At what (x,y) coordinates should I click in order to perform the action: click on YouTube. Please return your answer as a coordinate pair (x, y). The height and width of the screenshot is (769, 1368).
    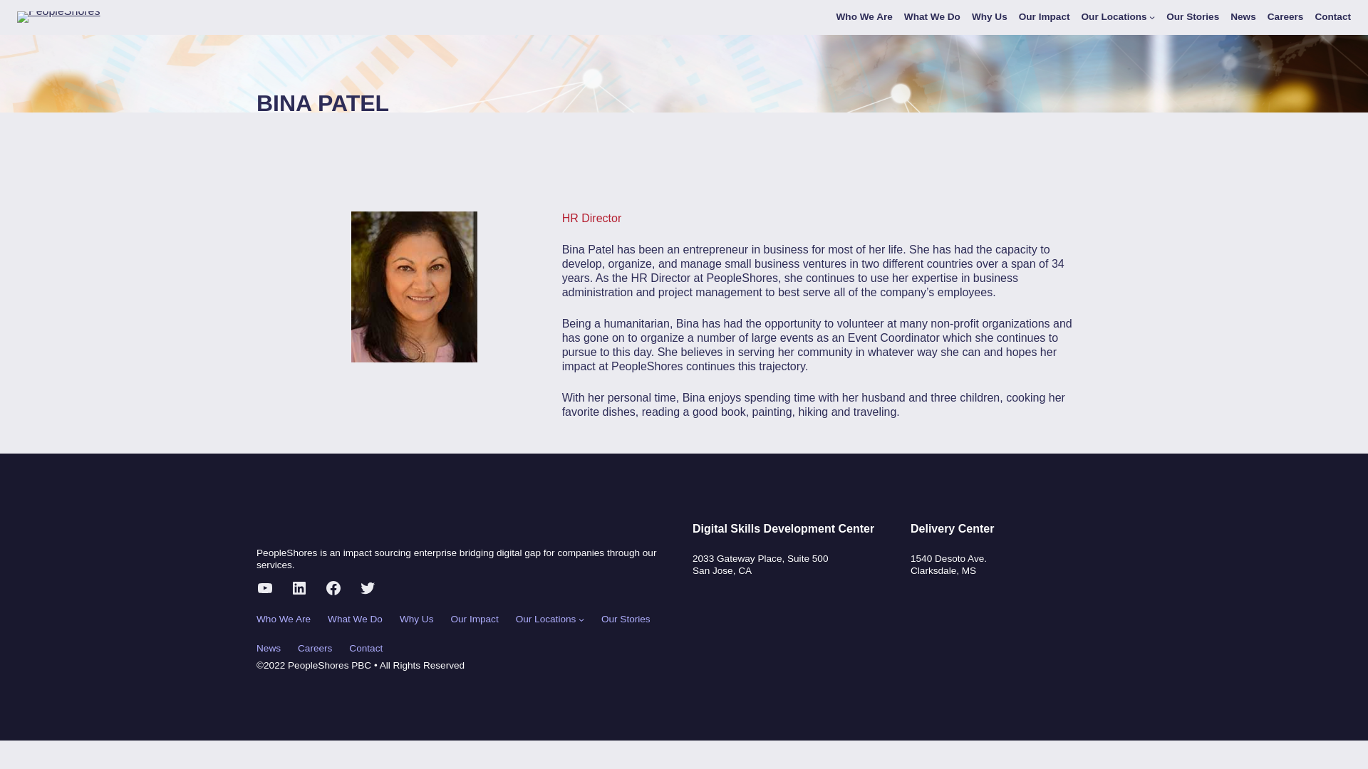
    Looking at the image, I should click on (265, 588).